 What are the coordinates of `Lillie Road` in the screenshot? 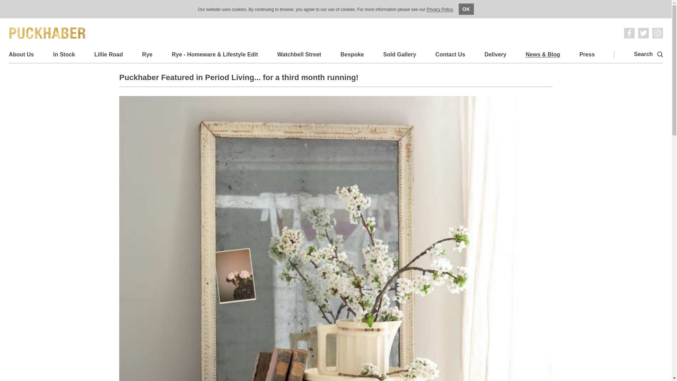 It's located at (109, 54).